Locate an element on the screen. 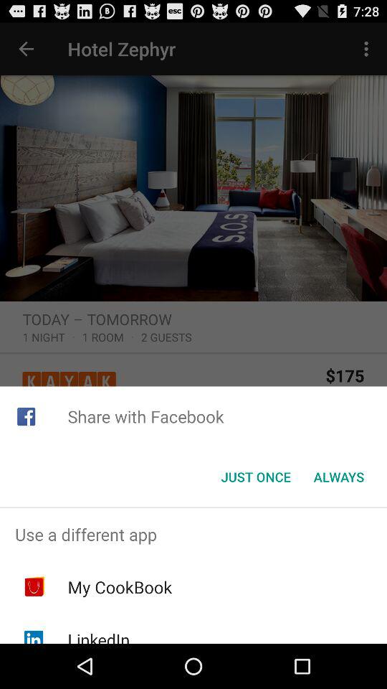 The height and width of the screenshot is (689, 387). launch the always item is located at coordinates (338, 477).